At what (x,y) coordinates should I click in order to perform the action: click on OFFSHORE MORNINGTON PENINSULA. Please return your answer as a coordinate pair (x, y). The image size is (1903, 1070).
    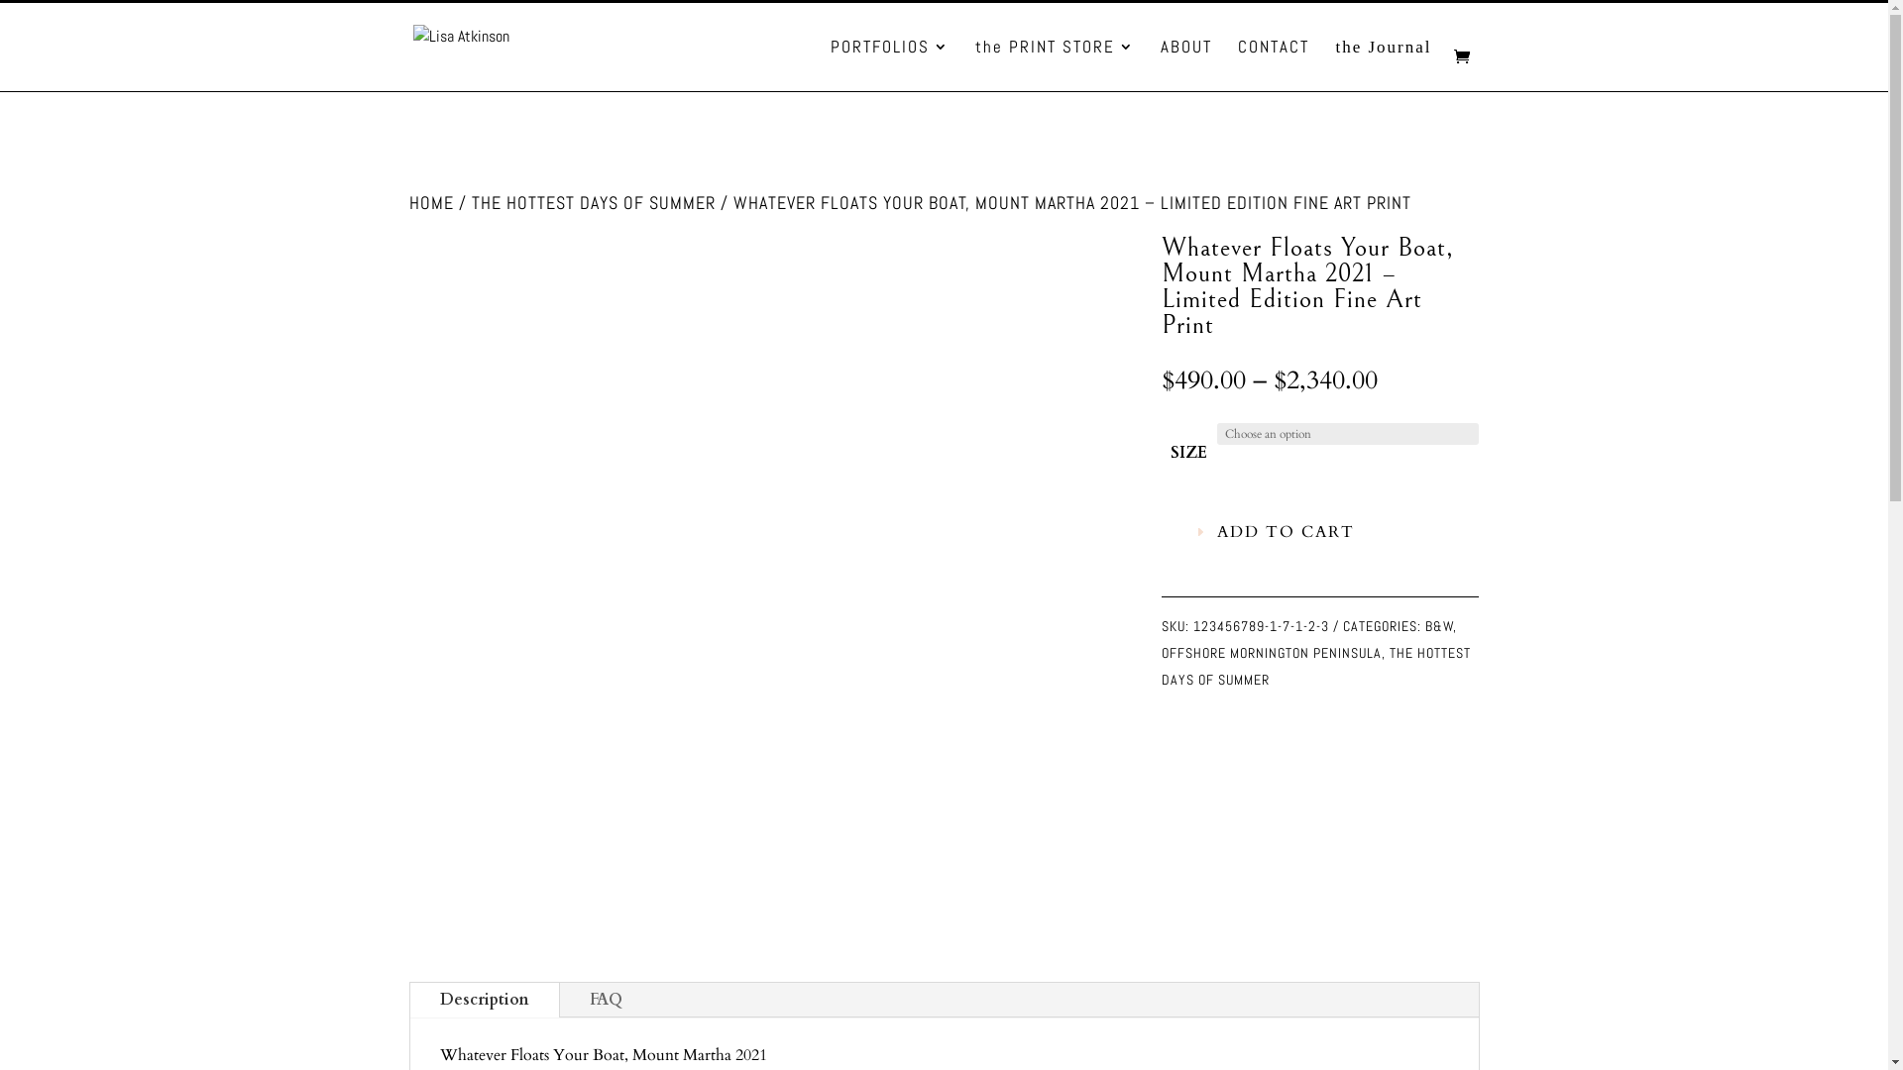
    Looking at the image, I should click on (1272, 653).